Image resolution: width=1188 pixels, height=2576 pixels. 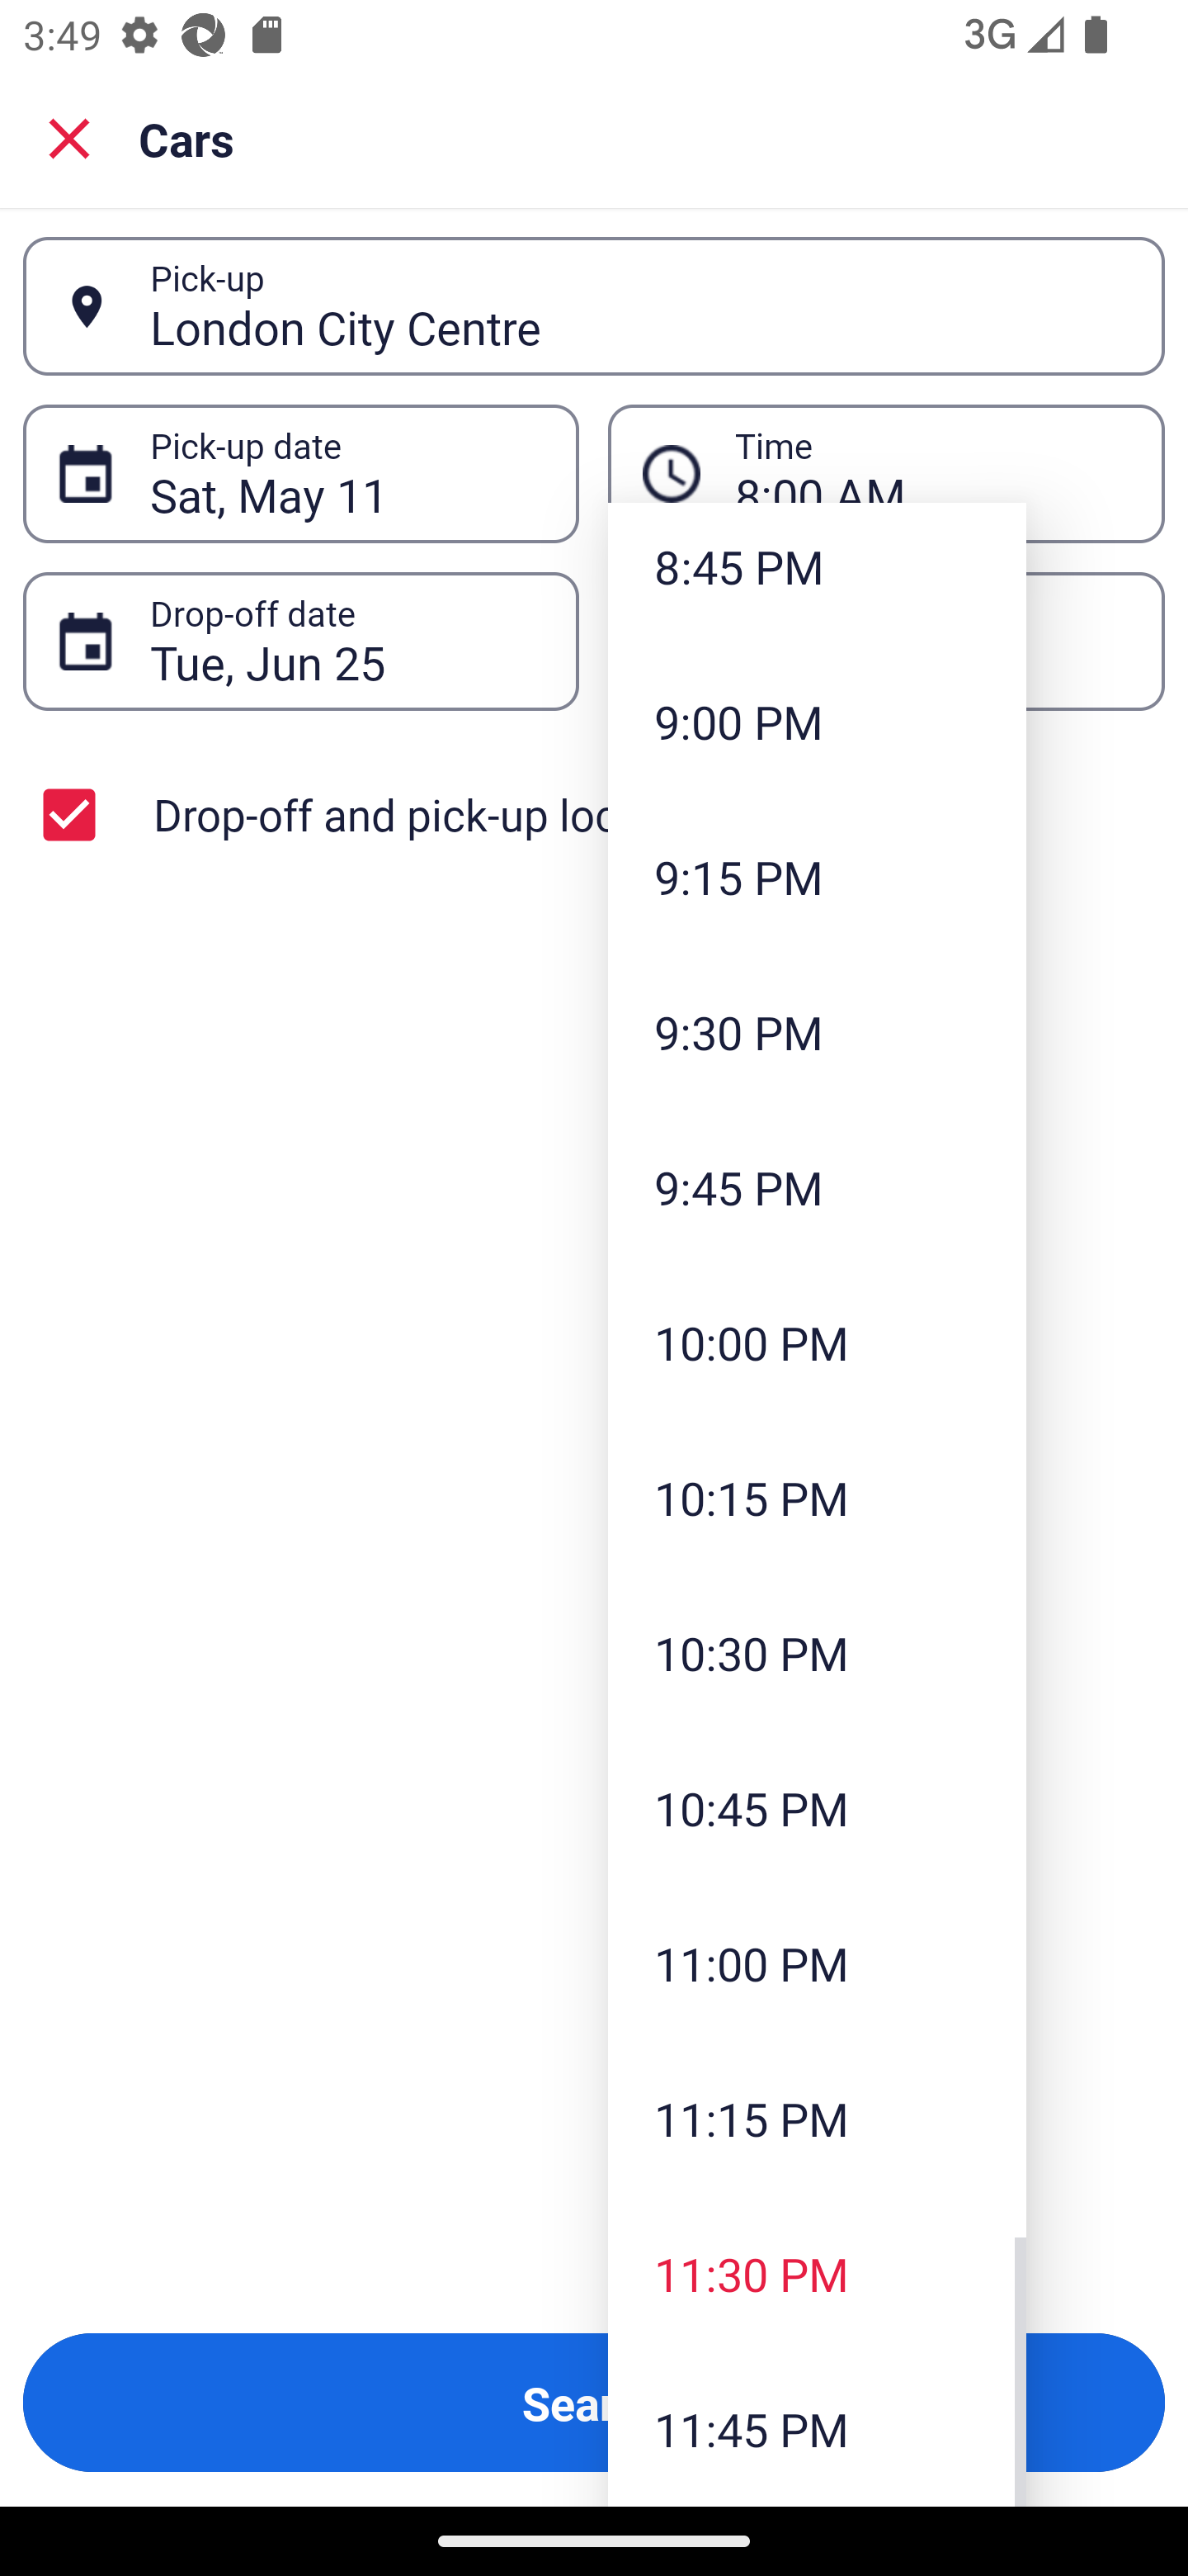 I want to click on 8:45 PM, so click(x=817, y=573).